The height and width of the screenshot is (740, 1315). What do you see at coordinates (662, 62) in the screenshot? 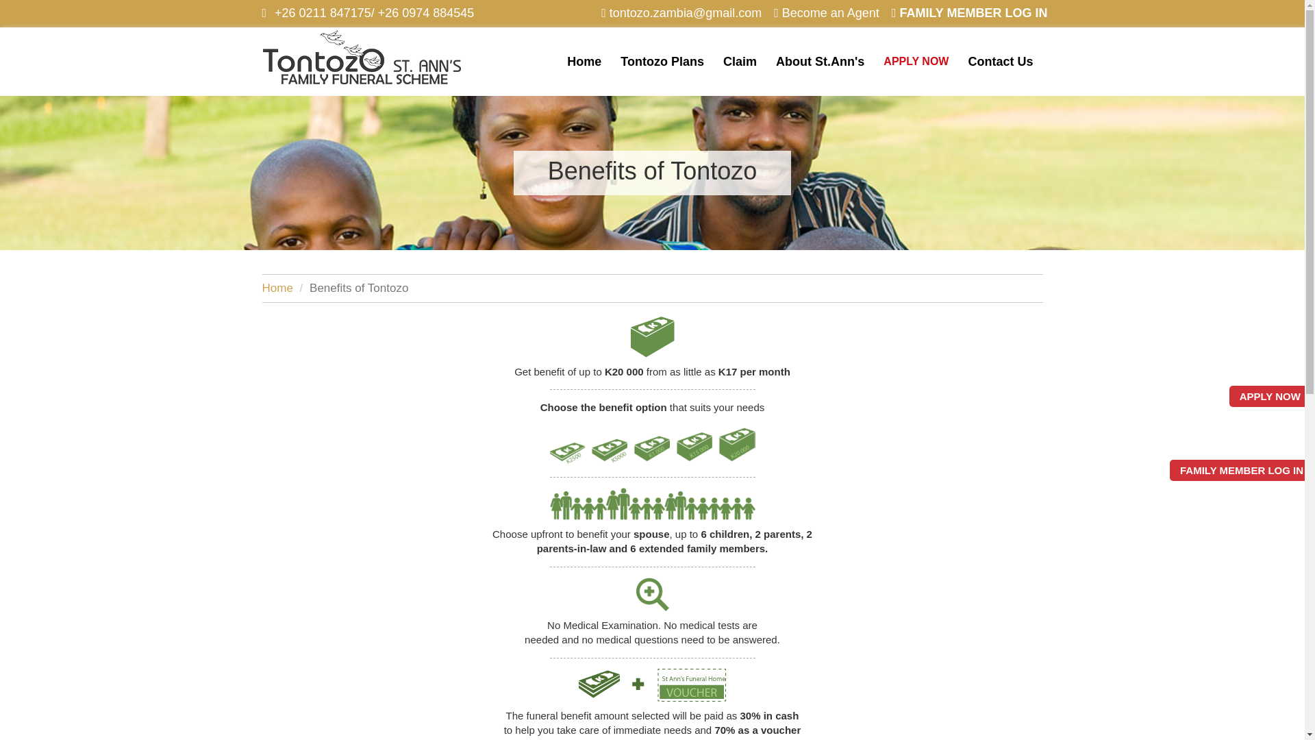
I see `Tontozo Plans` at bounding box center [662, 62].